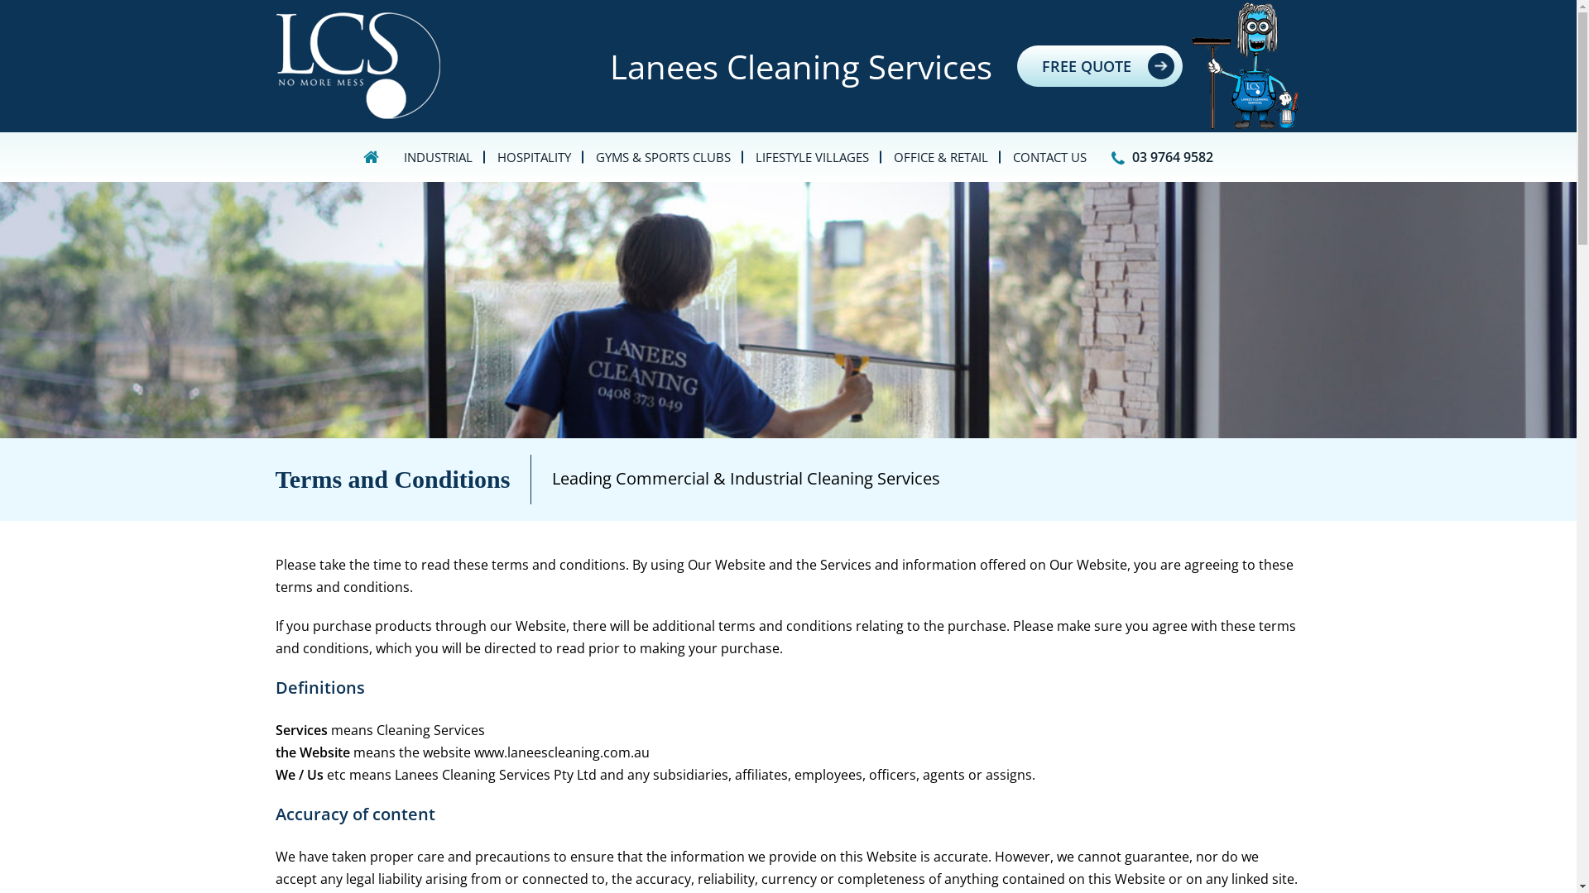  Describe the element at coordinates (941, 157) in the screenshot. I see `OFFICE & RETAIL` at that location.